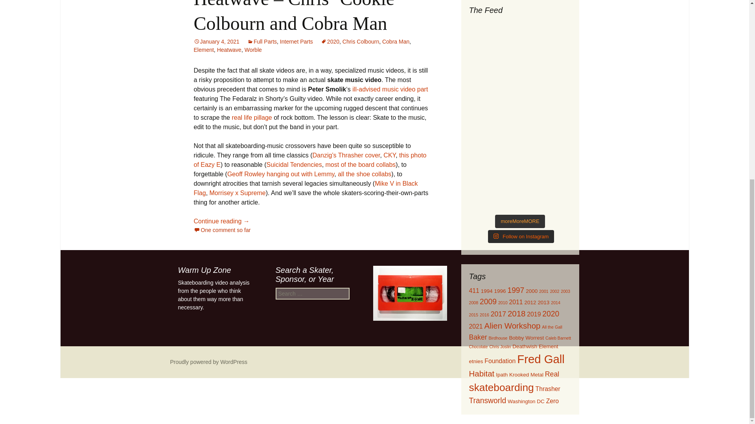 This screenshot has height=424, width=755. What do you see at coordinates (216, 42) in the screenshot?
I see `January 4, 2021` at bounding box center [216, 42].